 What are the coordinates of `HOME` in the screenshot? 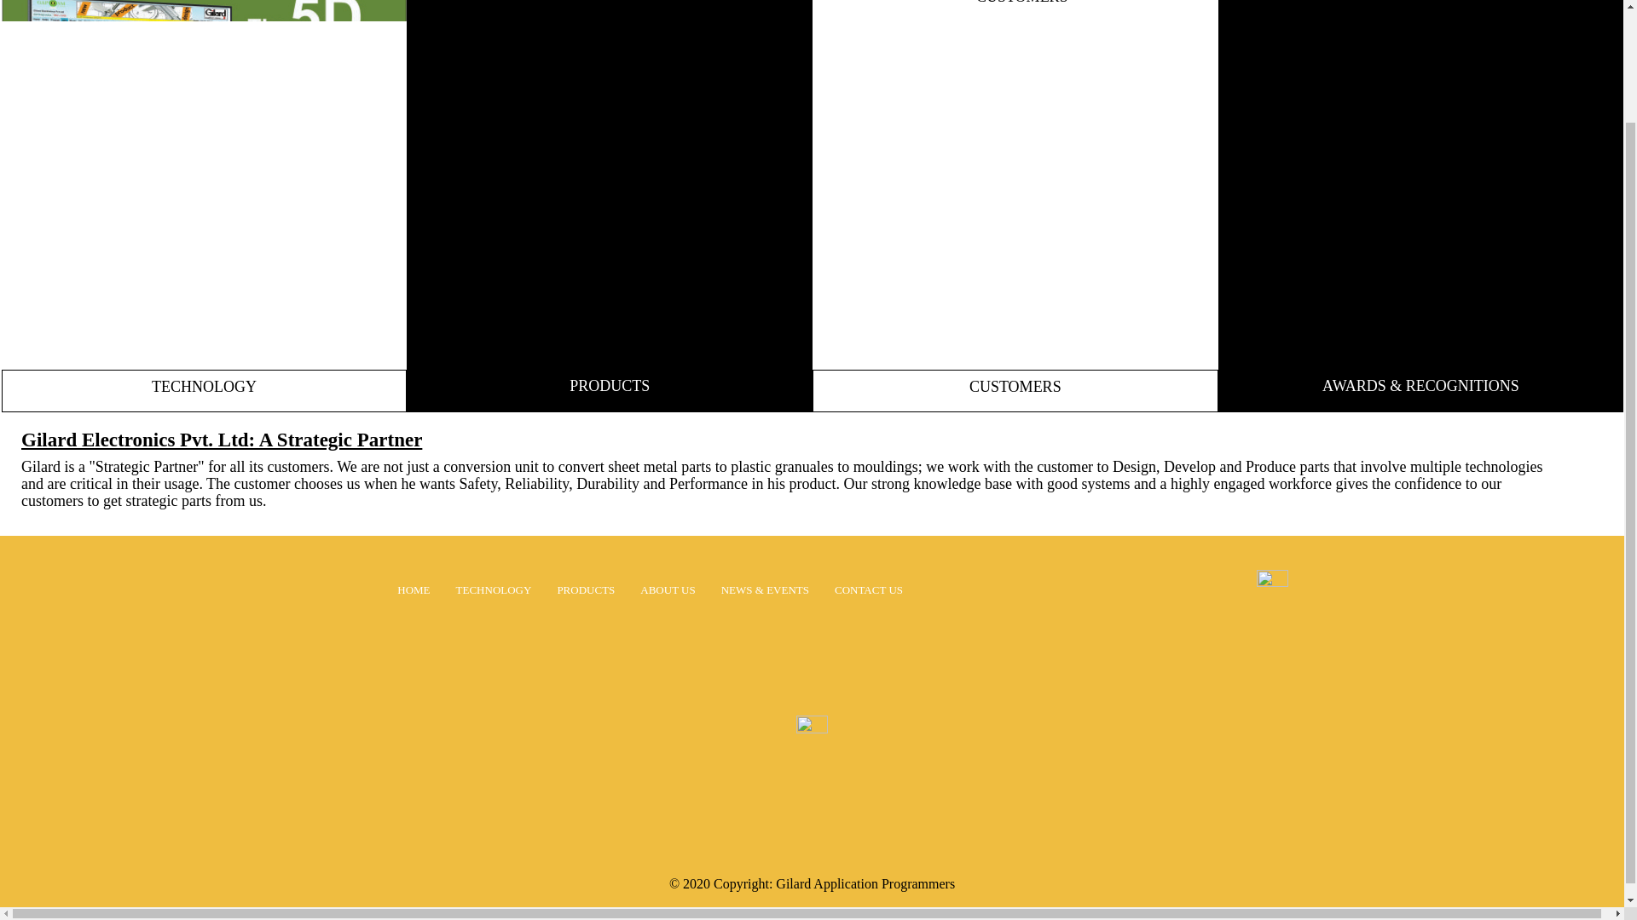 It's located at (413, 589).